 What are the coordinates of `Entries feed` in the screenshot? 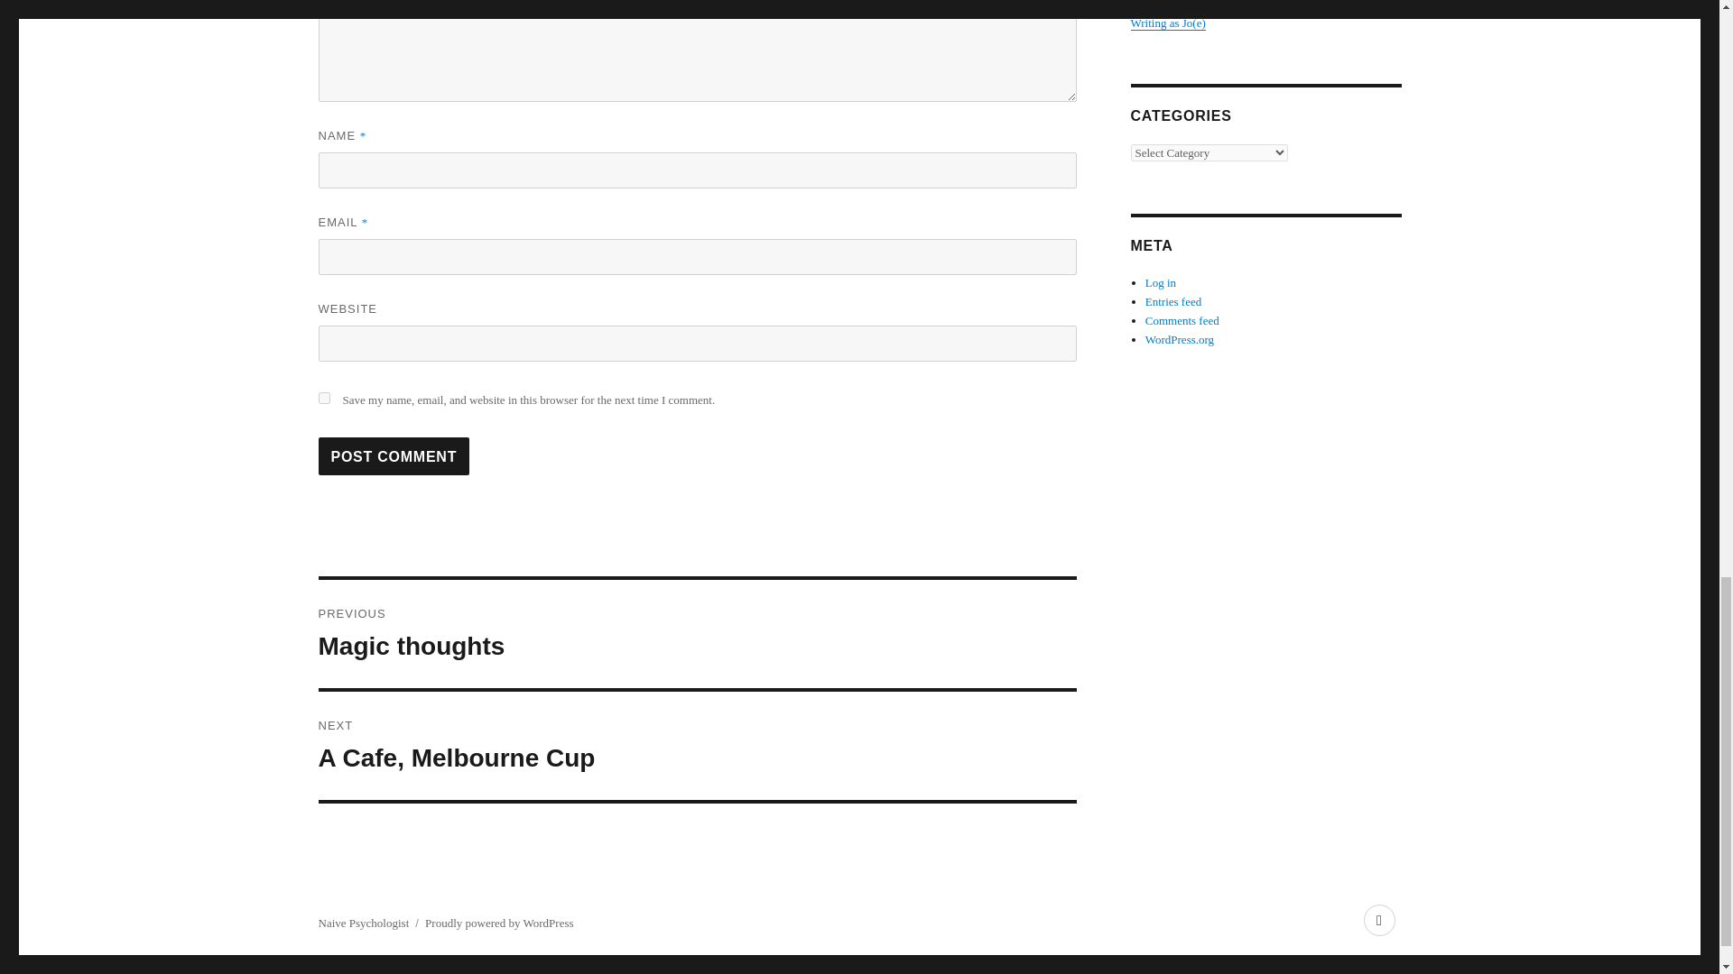 It's located at (1173, 301).